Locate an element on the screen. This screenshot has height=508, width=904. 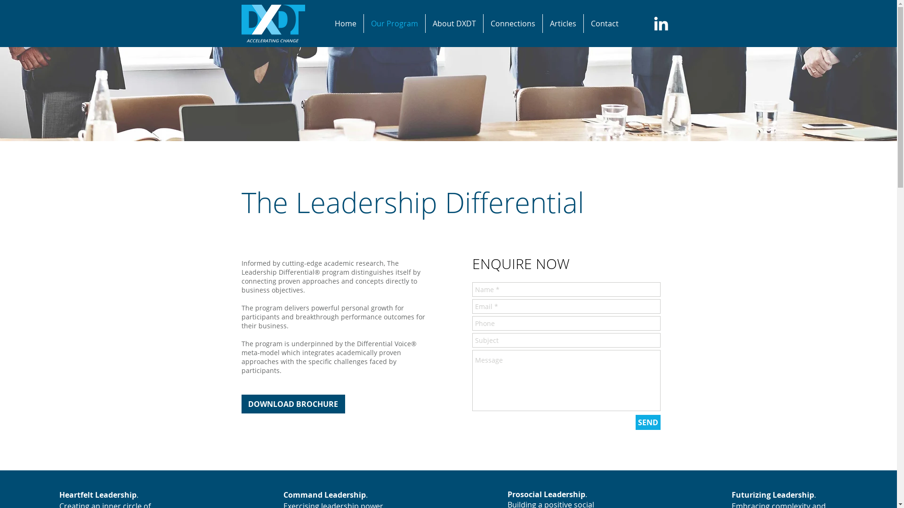
DOWNLOAD BROCHURE is located at coordinates (293, 404).